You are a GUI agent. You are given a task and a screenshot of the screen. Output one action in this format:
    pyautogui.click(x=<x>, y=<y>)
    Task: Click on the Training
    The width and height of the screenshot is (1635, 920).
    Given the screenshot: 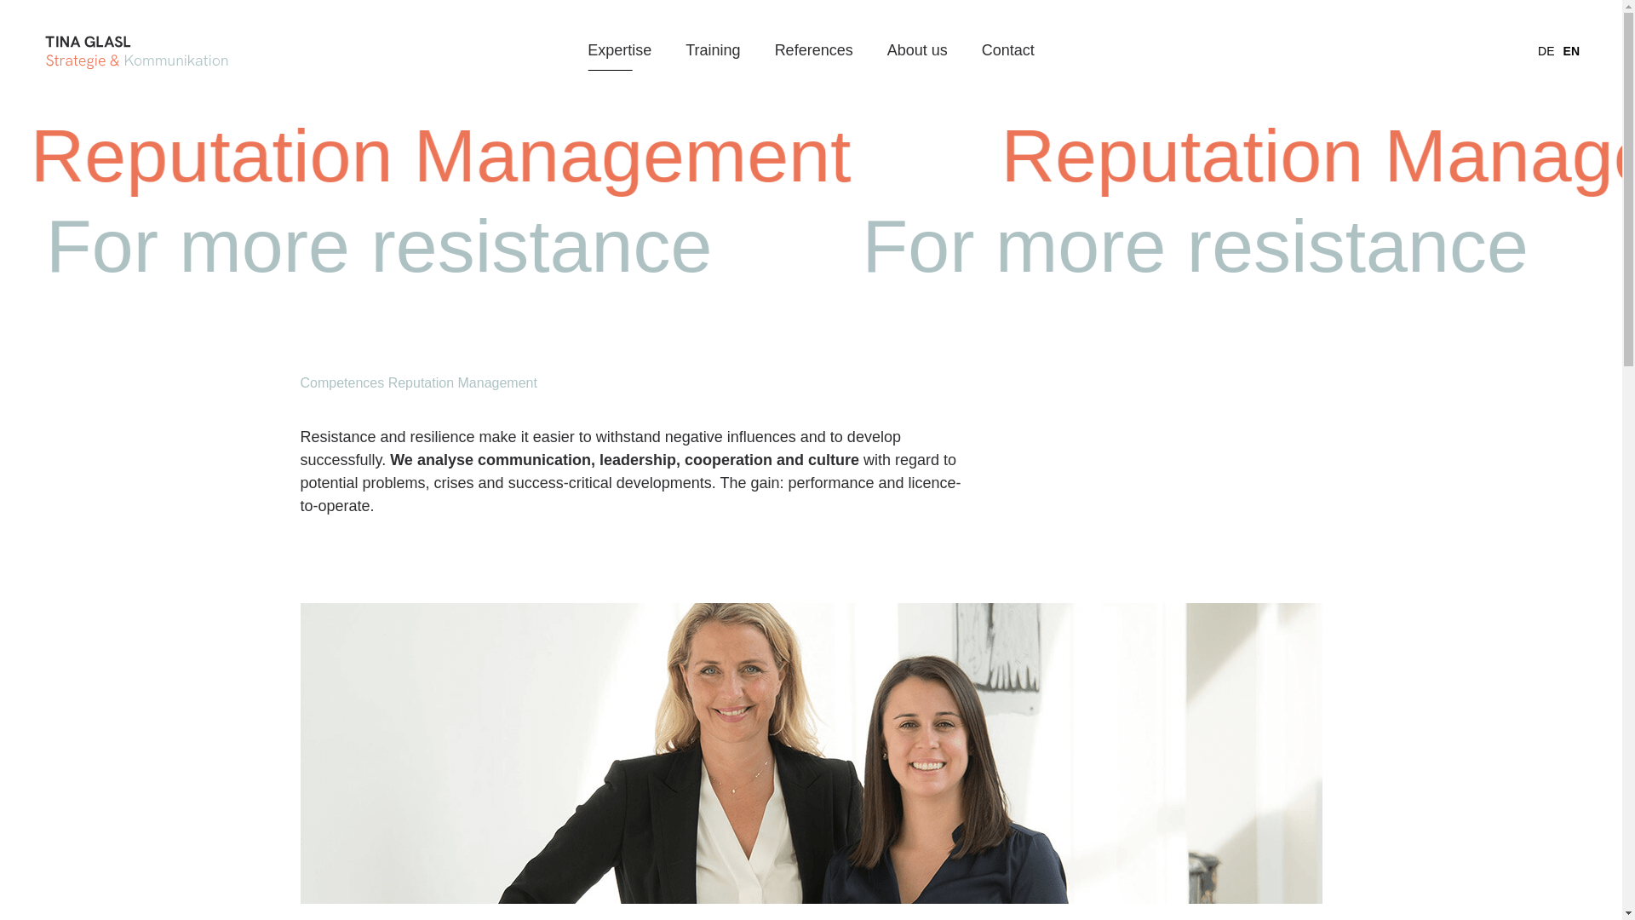 What is the action you would take?
    pyautogui.click(x=712, y=52)
    